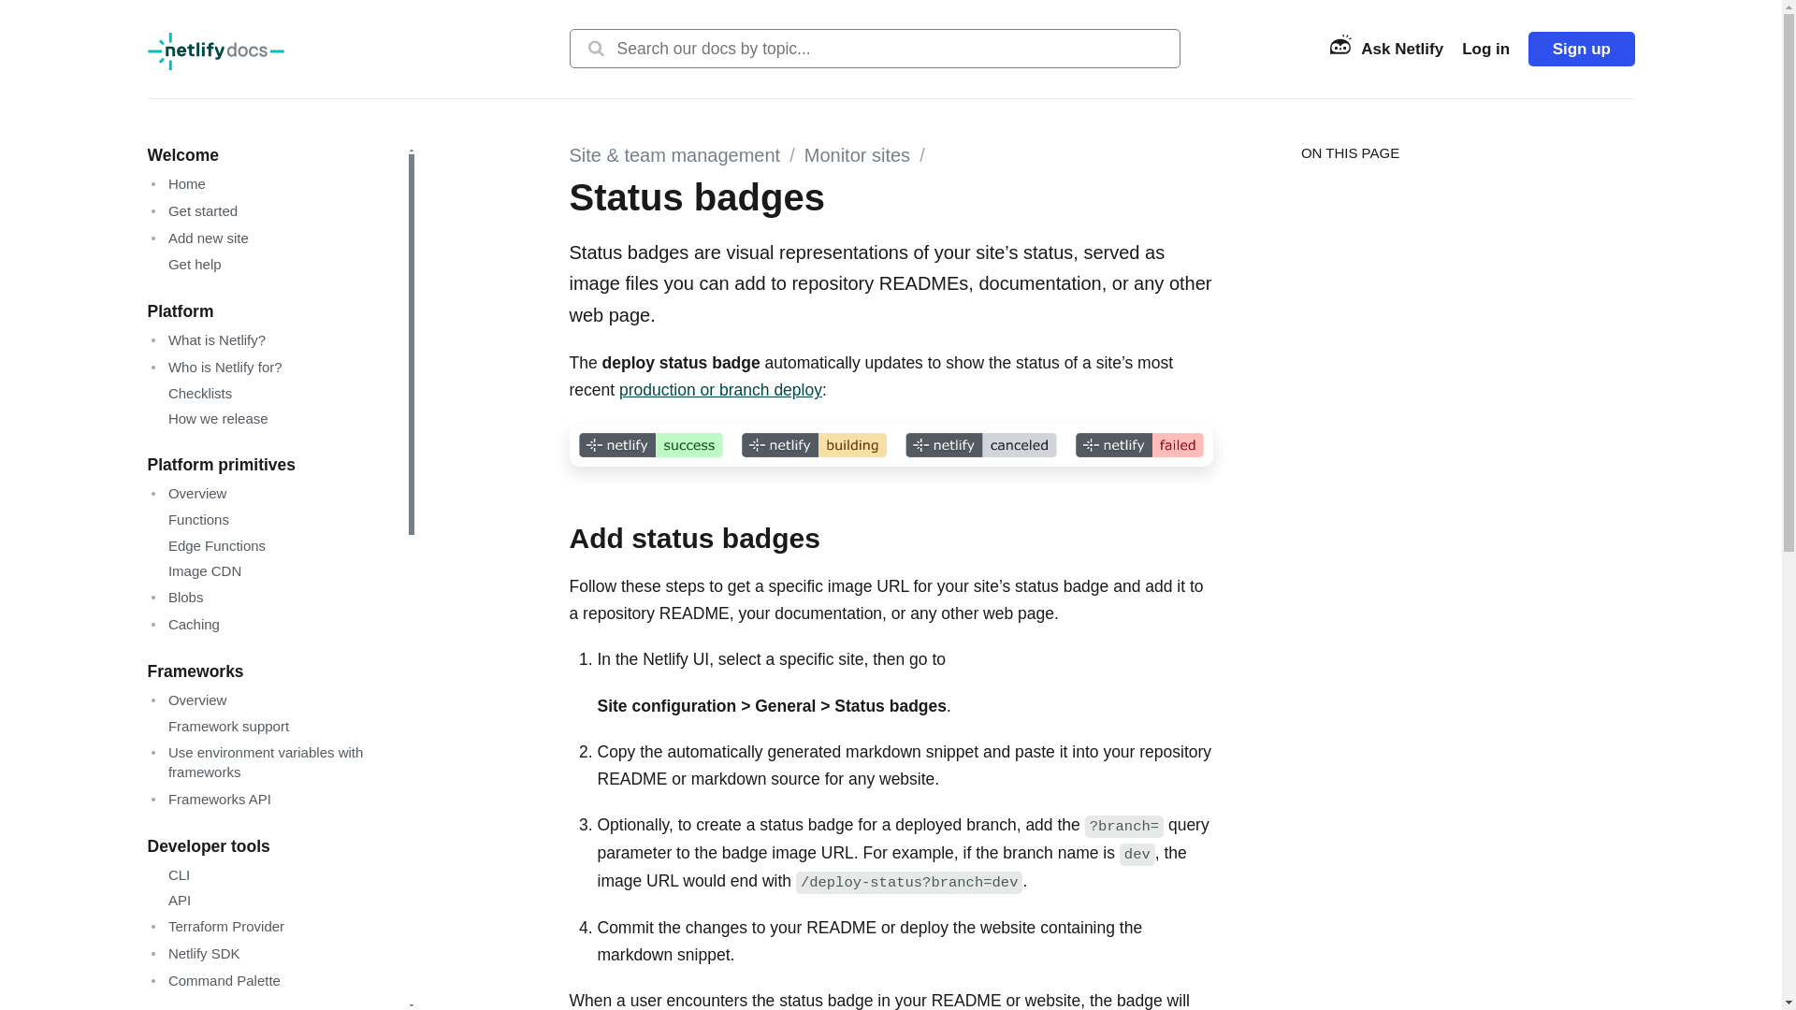 This screenshot has width=1796, height=1010. I want to click on Framework support, so click(221, 726).